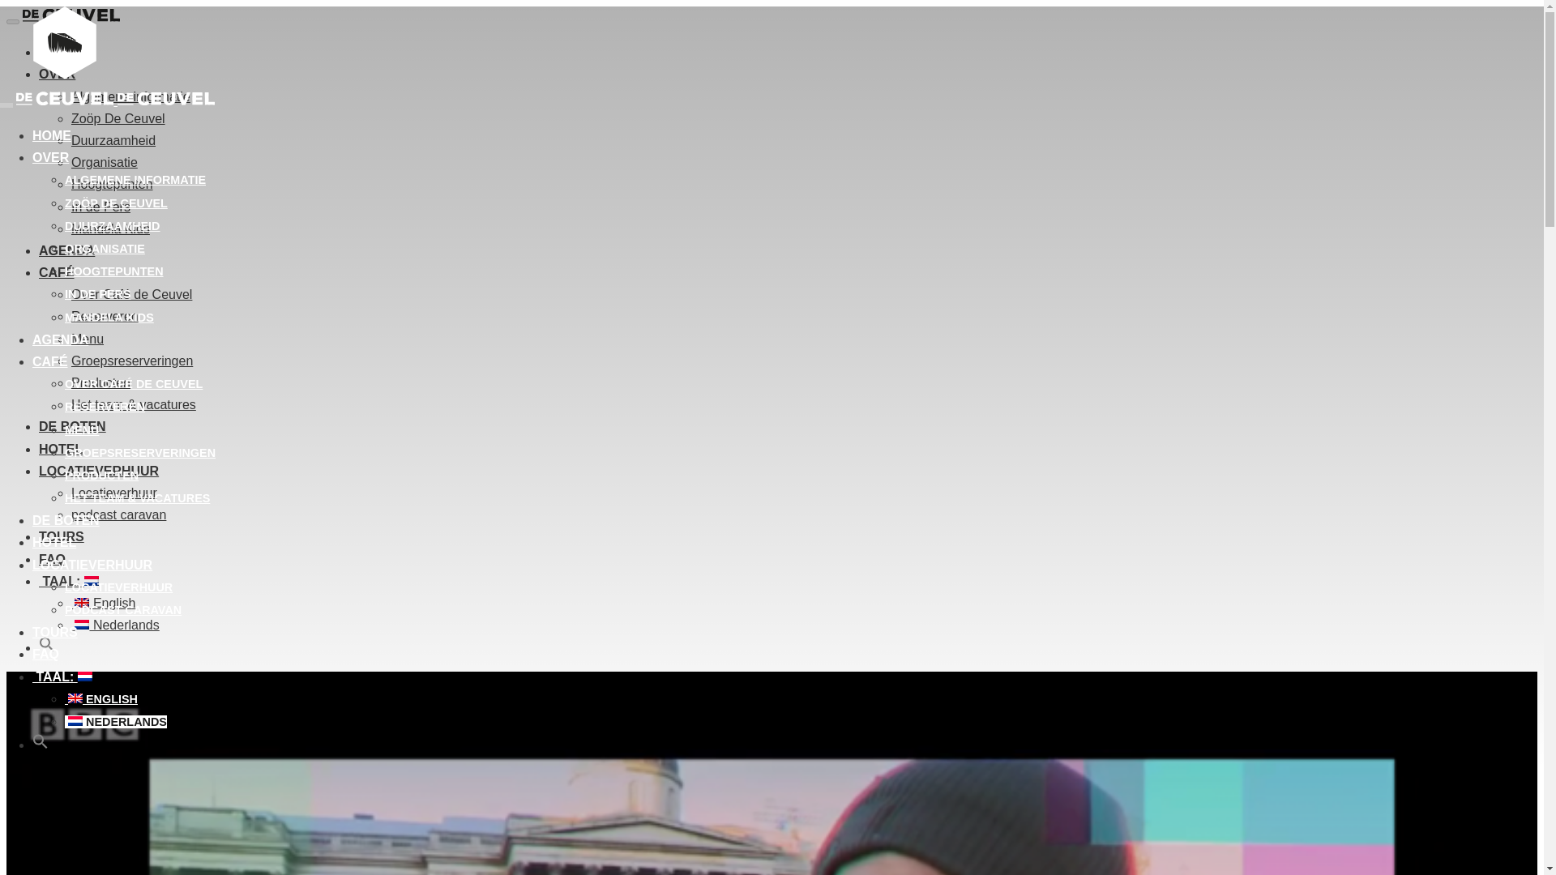 Image resolution: width=1556 pixels, height=875 pixels. What do you see at coordinates (135, 180) in the screenshot?
I see `ALGEMENE INFORMATIE` at bounding box center [135, 180].